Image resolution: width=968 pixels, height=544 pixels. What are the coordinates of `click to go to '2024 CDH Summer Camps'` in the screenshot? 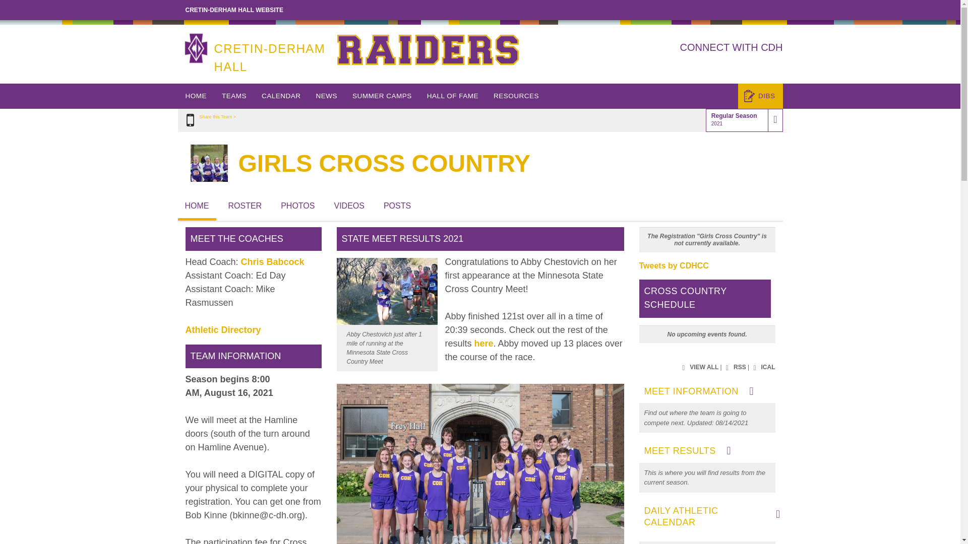 It's located at (382, 96).